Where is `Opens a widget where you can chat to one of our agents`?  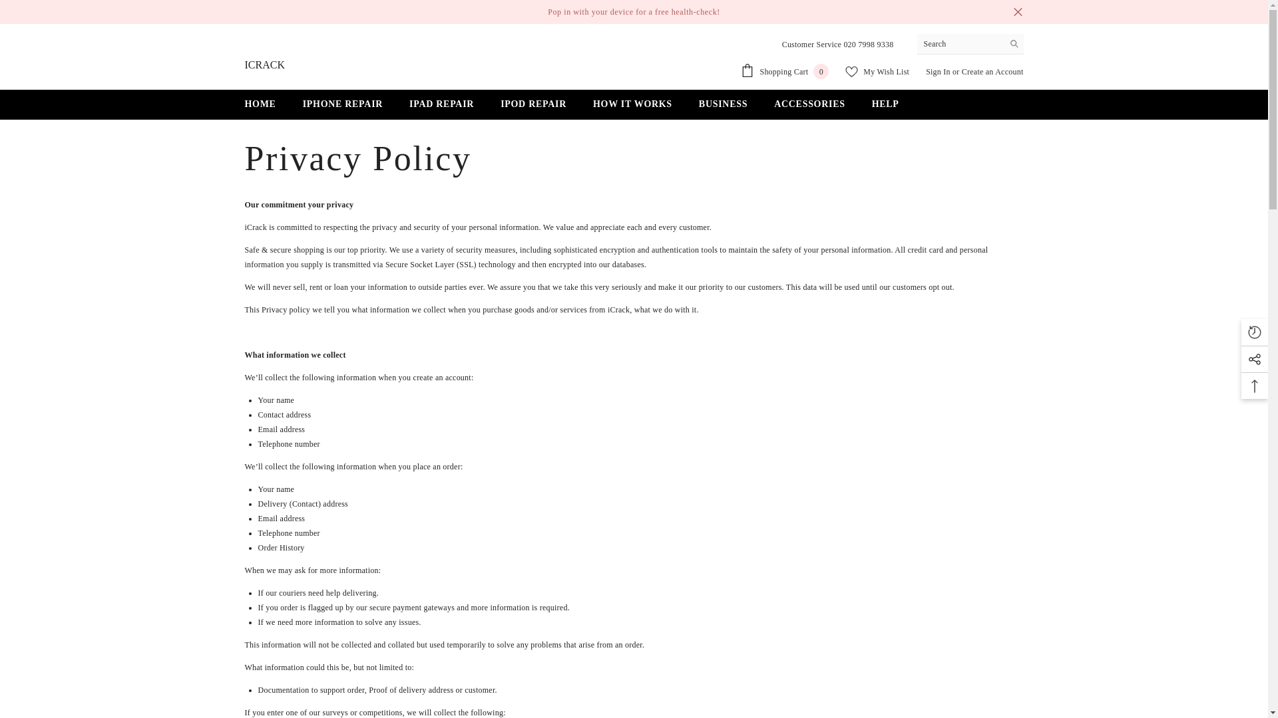
Opens a widget where you can chat to one of our agents is located at coordinates (1217, 694).